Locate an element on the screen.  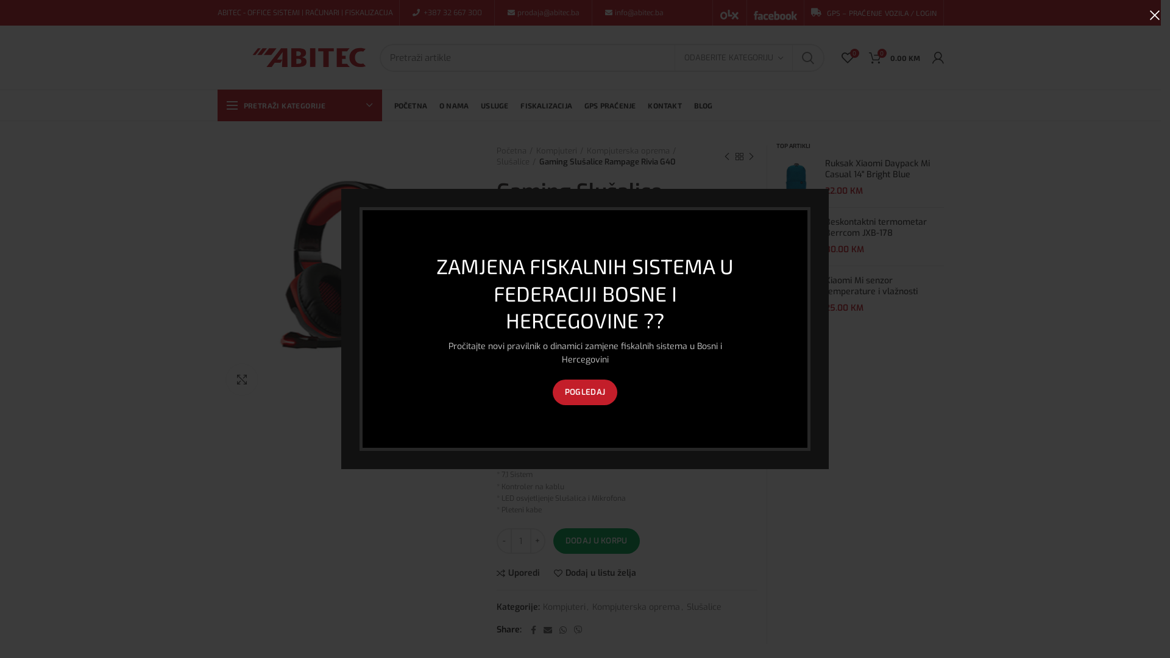
Facebook is located at coordinates (534, 630).